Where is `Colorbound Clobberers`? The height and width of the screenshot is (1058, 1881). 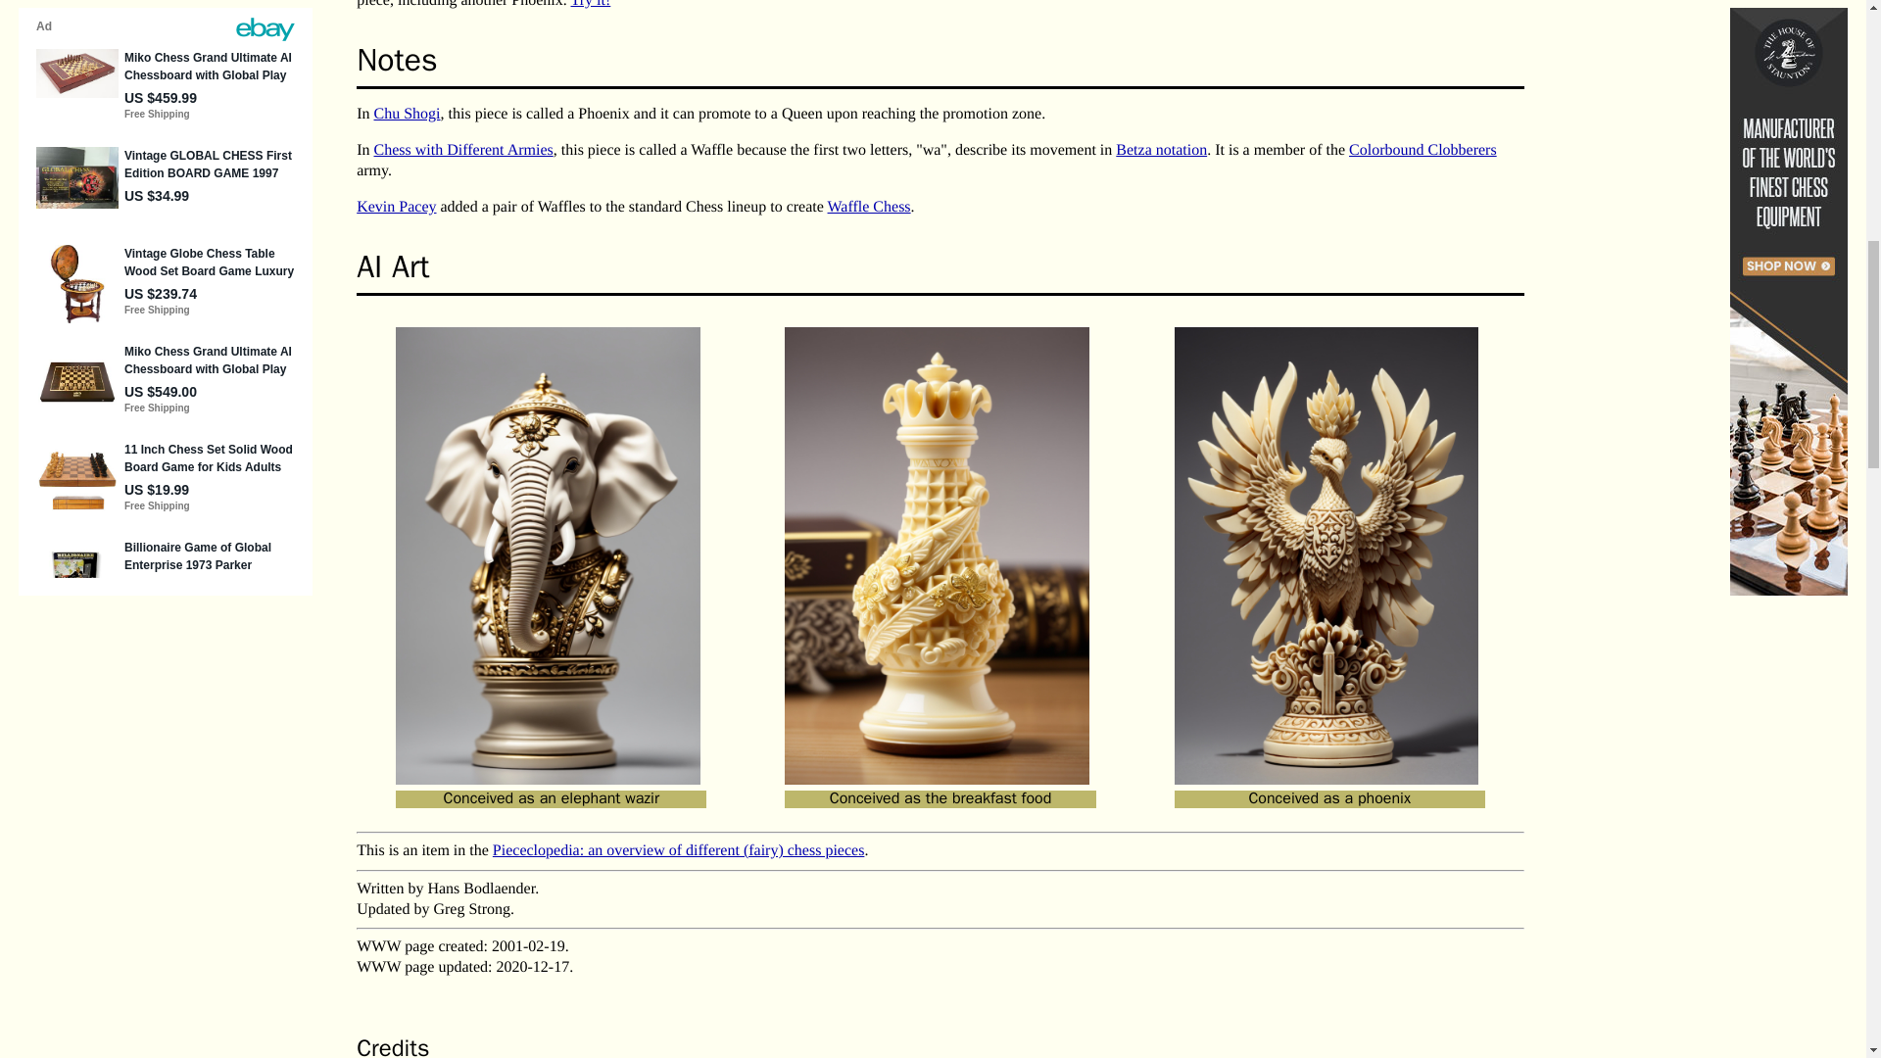
Colorbound Clobberers is located at coordinates (1423, 150).